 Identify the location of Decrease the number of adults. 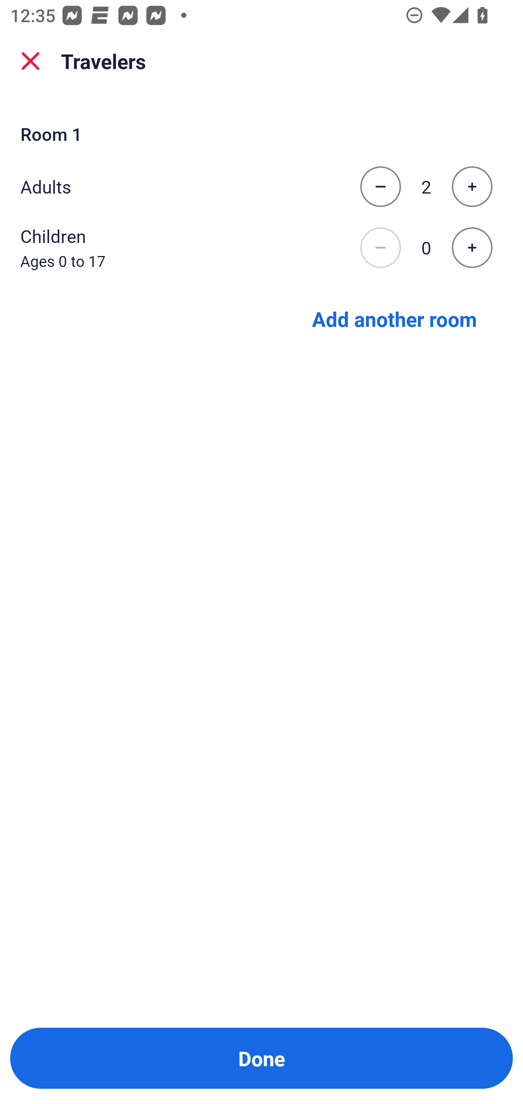
(380, 186).